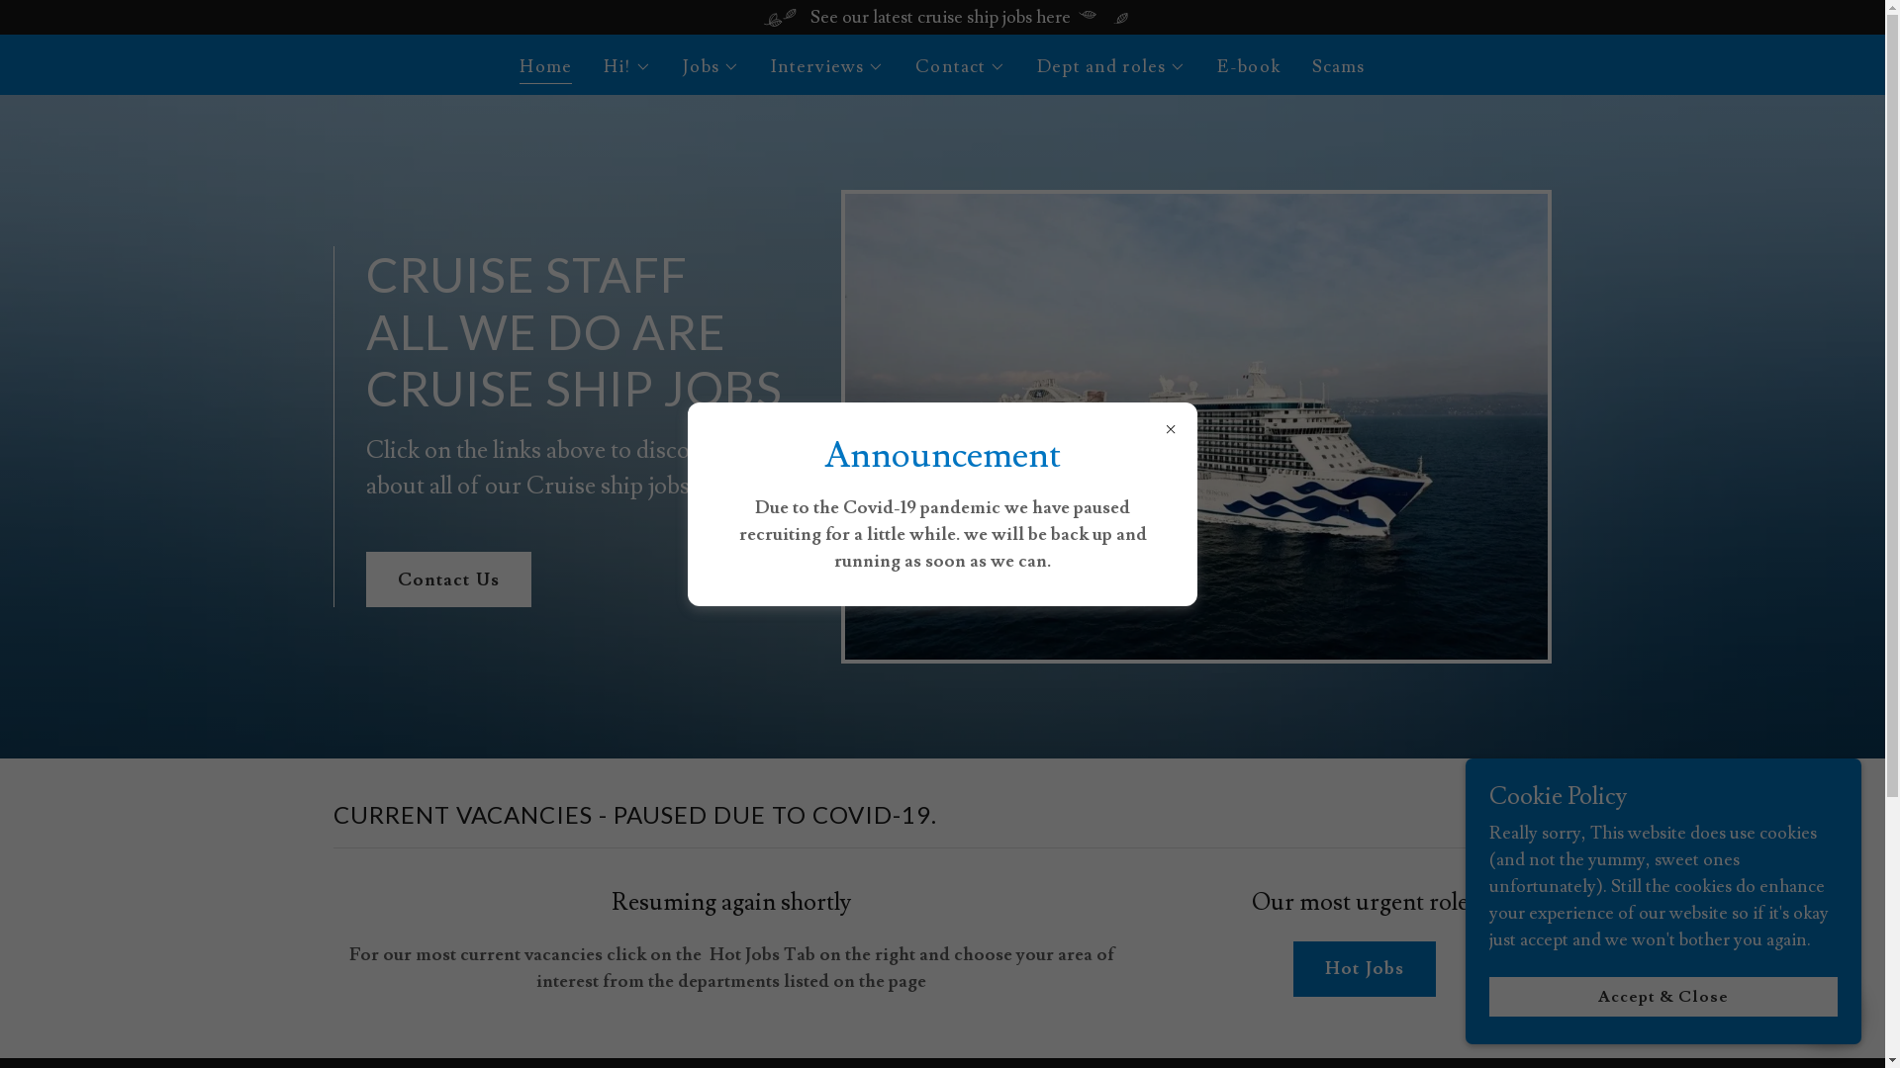 The width and height of the screenshot is (1900, 1068). I want to click on Hi!, so click(627, 67).